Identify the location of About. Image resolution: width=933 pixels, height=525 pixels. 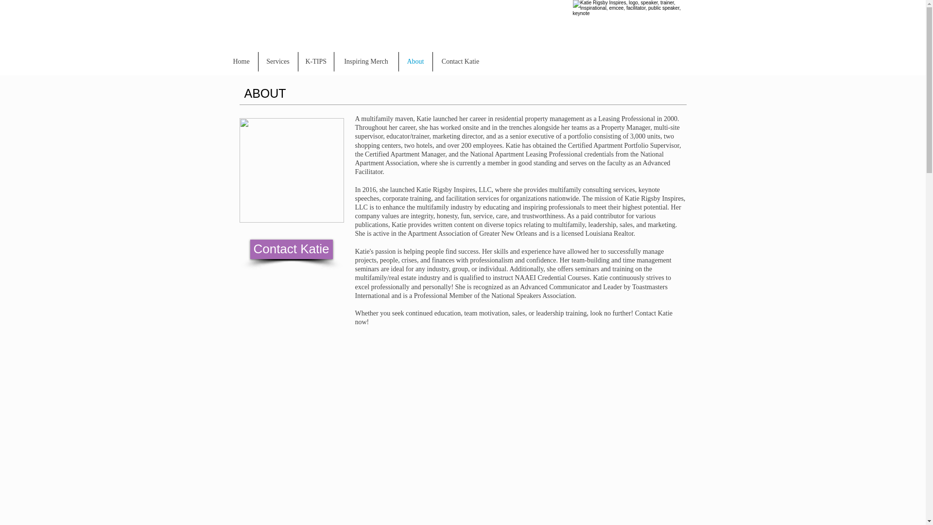
(415, 61).